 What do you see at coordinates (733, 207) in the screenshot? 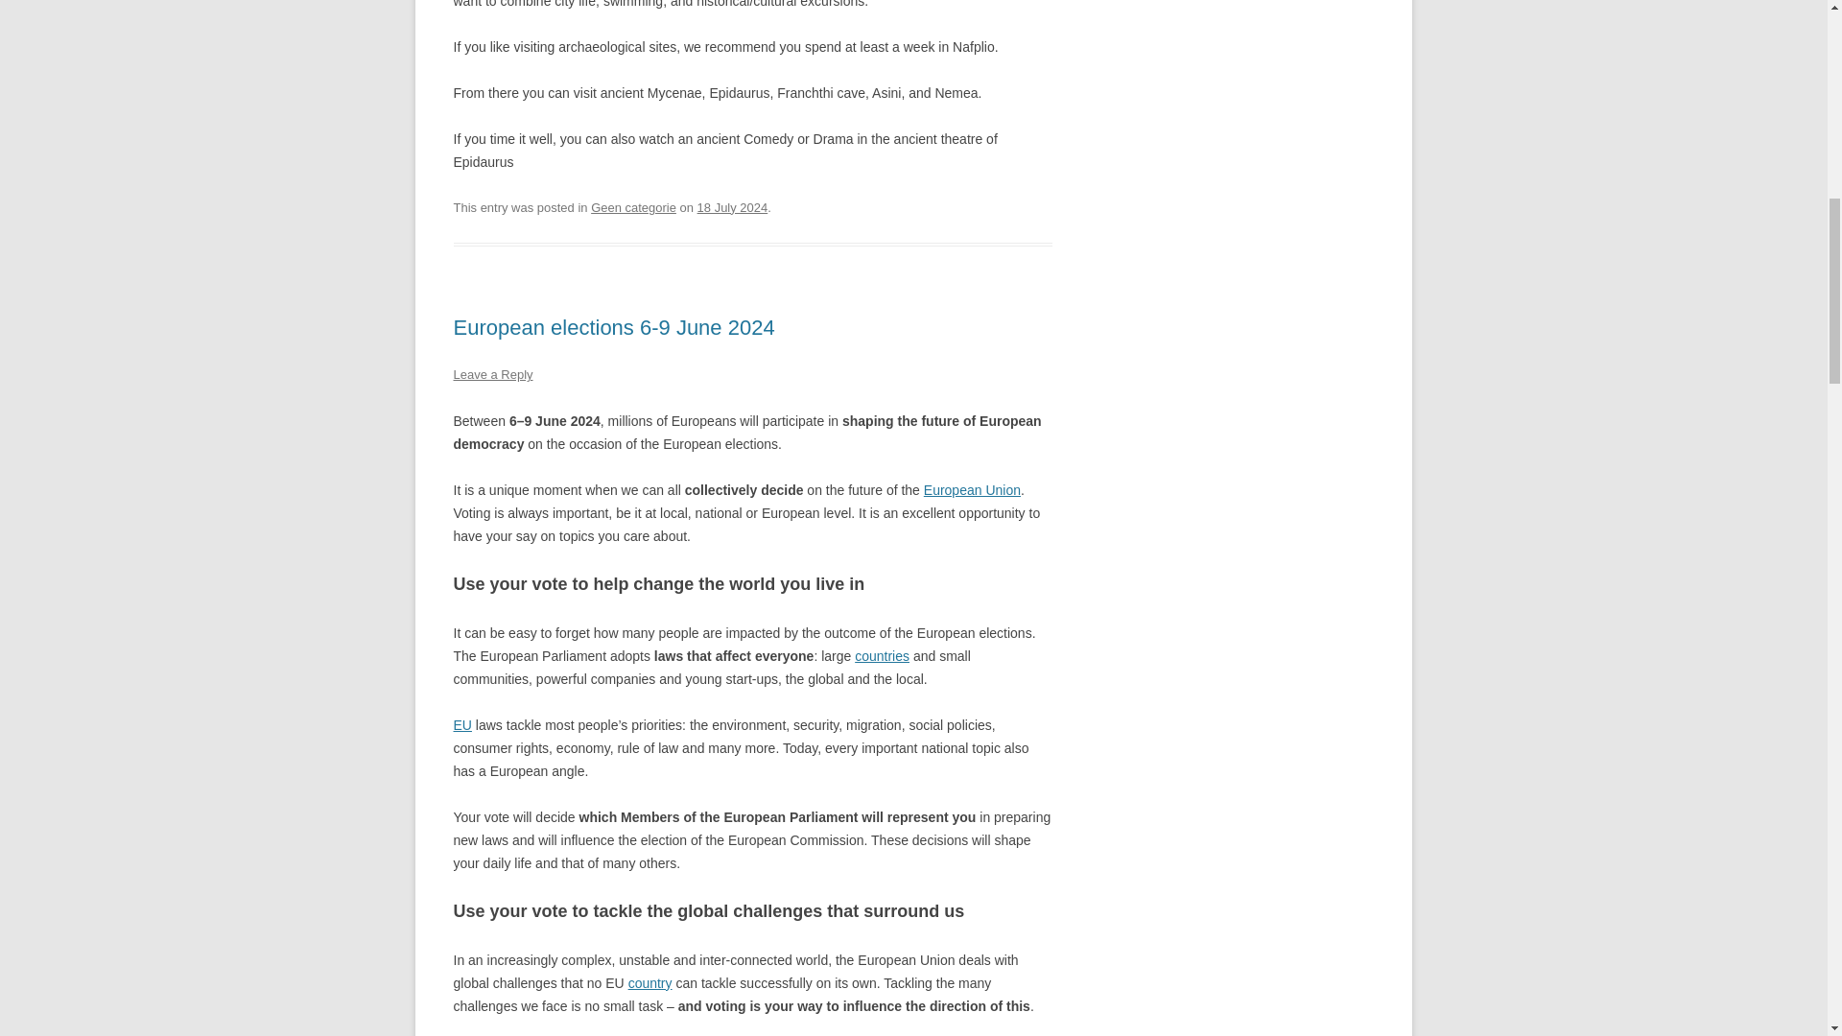
I see `15:05` at bounding box center [733, 207].